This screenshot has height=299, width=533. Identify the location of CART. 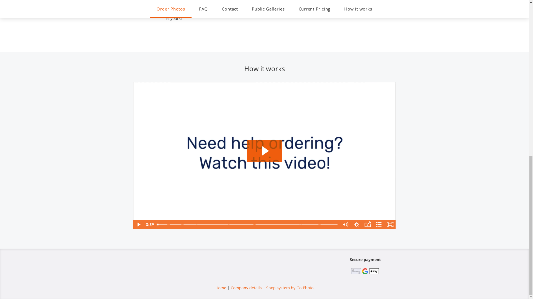
(418, 11).